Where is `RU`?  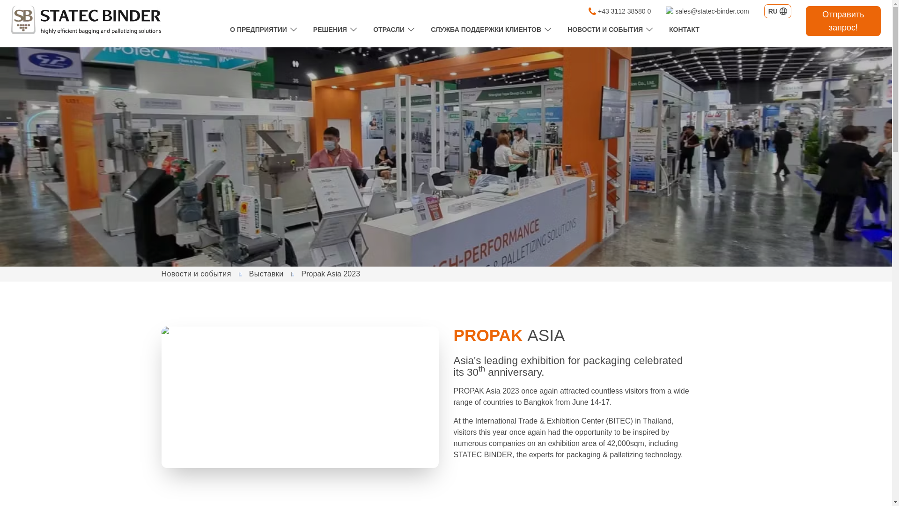
RU is located at coordinates (777, 10).